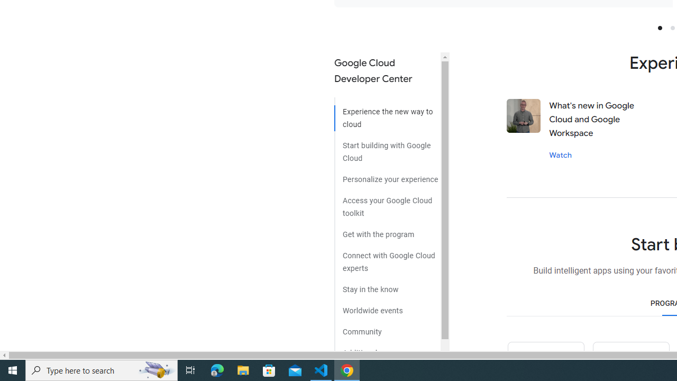  I want to click on Worldwide events, so click(387, 307).